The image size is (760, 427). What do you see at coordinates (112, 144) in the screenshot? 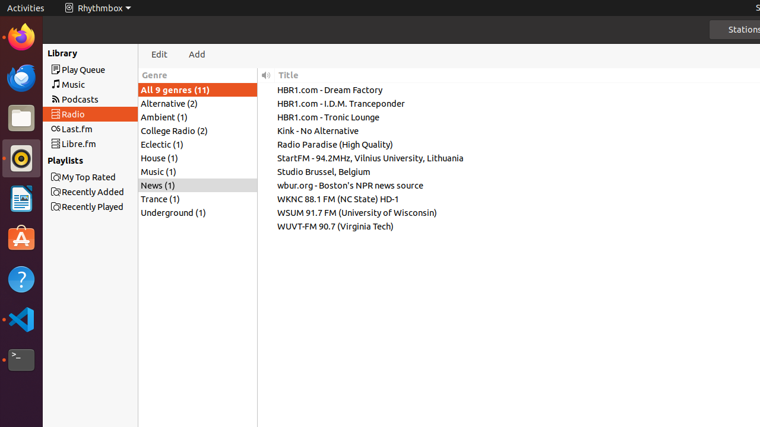
I see `Libre.fm` at bounding box center [112, 144].